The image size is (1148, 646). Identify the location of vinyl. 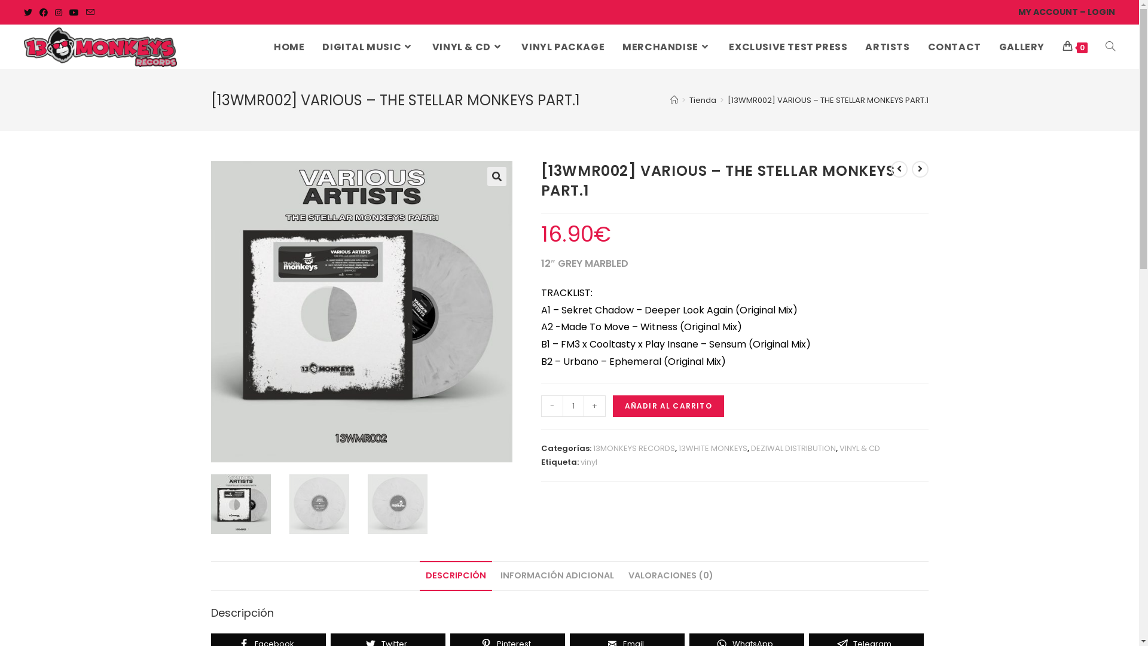
(588, 462).